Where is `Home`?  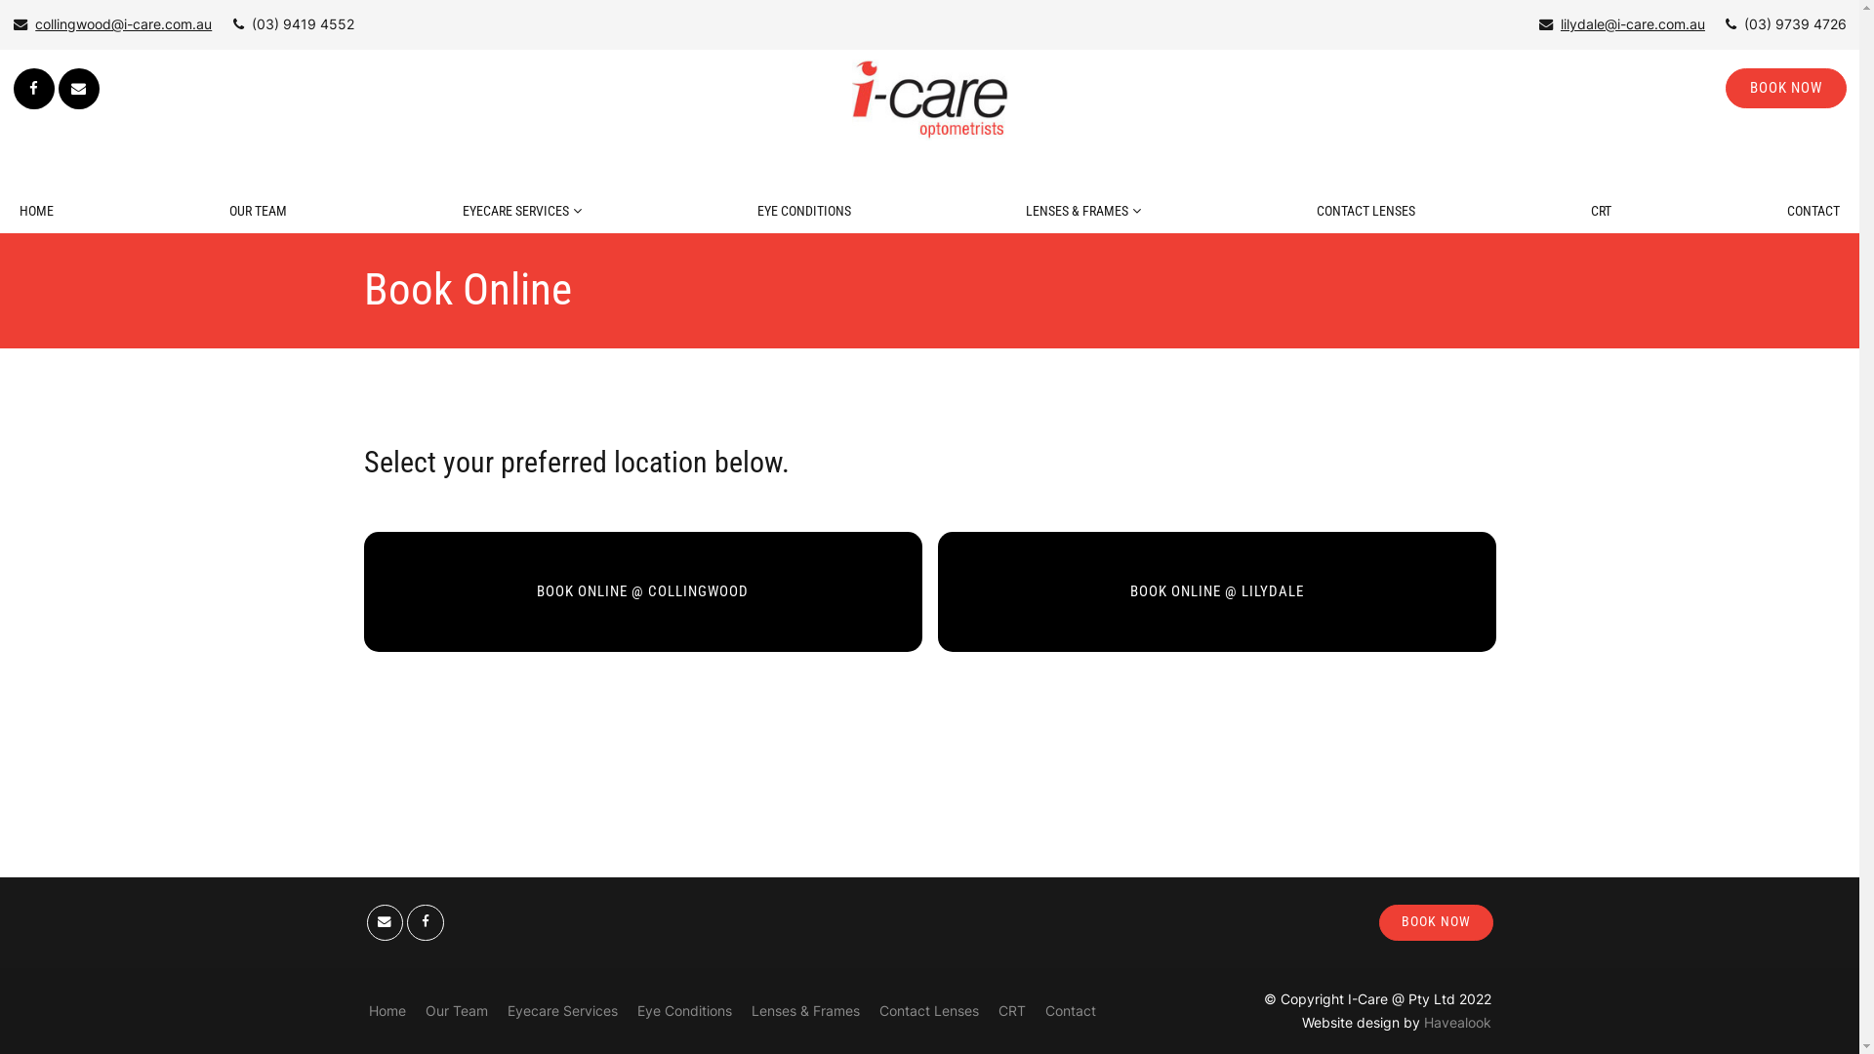
Home is located at coordinates (387, 1011).